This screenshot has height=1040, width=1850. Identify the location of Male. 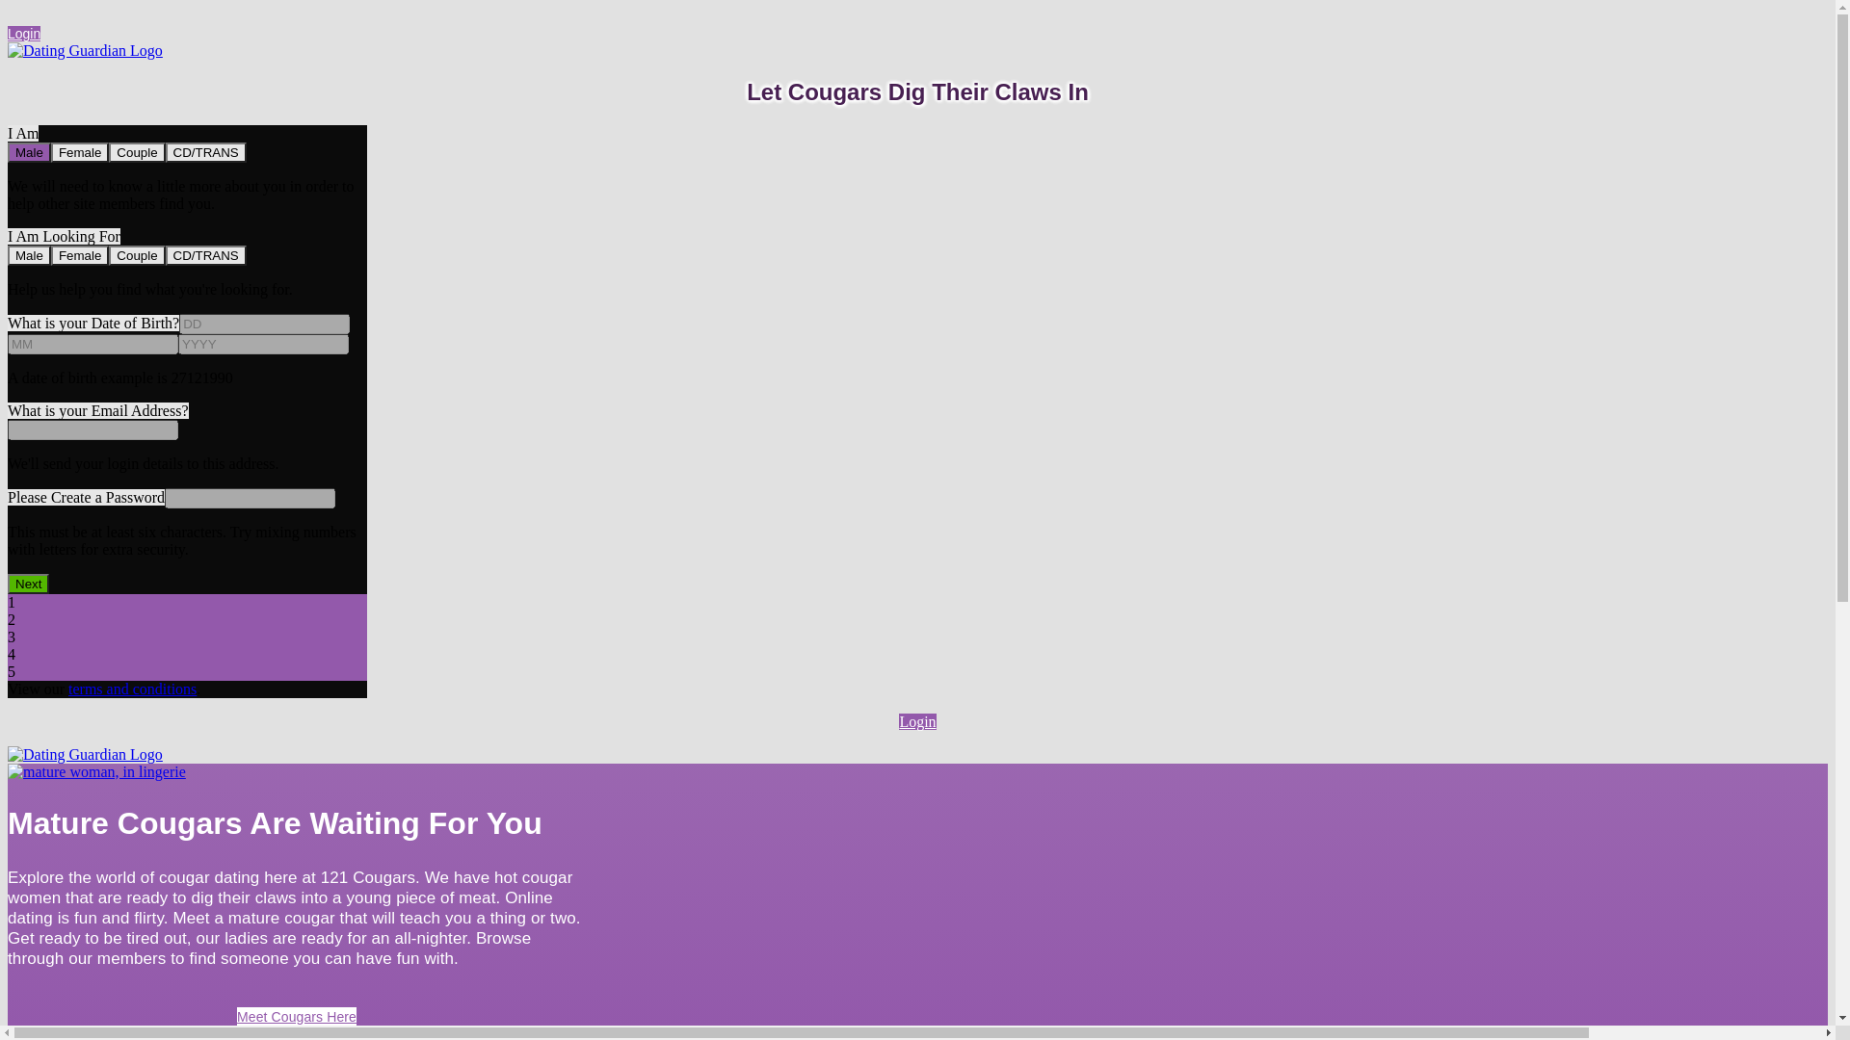
(29, 152).